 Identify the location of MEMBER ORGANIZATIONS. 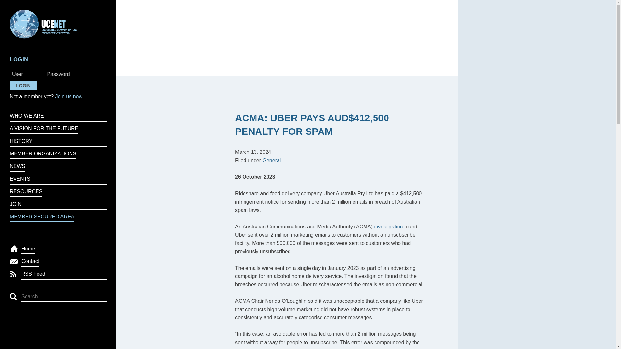
(58, 153).